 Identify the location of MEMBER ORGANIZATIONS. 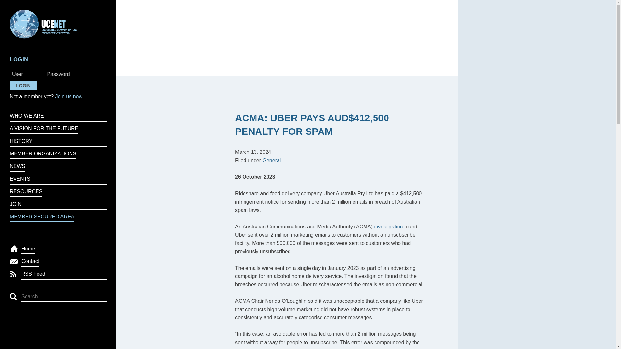
(58, 153).